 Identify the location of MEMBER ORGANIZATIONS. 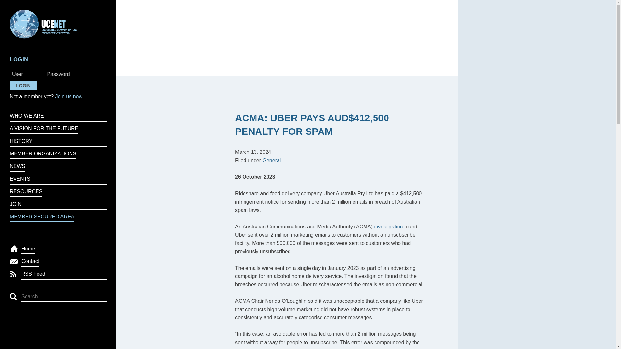
(58, 153).